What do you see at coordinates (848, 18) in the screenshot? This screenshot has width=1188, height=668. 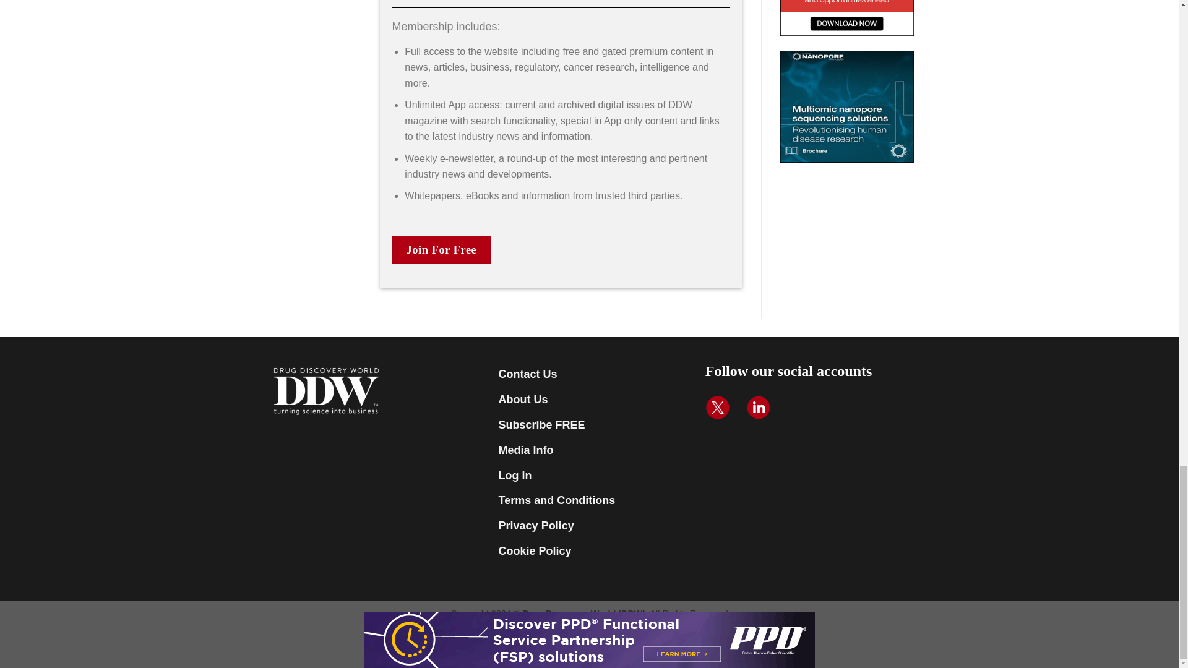 I see `Download the eReport` at bounding box center [848, 18].